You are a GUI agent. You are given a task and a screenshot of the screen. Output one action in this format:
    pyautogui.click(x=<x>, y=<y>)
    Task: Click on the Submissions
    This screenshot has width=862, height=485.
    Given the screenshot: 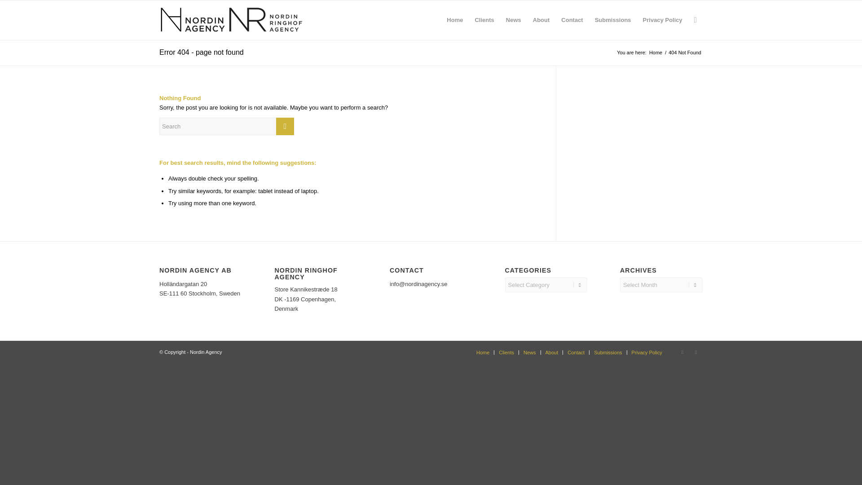 What is the action you would take?
    pyautogui.click(x=612, y=20)
    